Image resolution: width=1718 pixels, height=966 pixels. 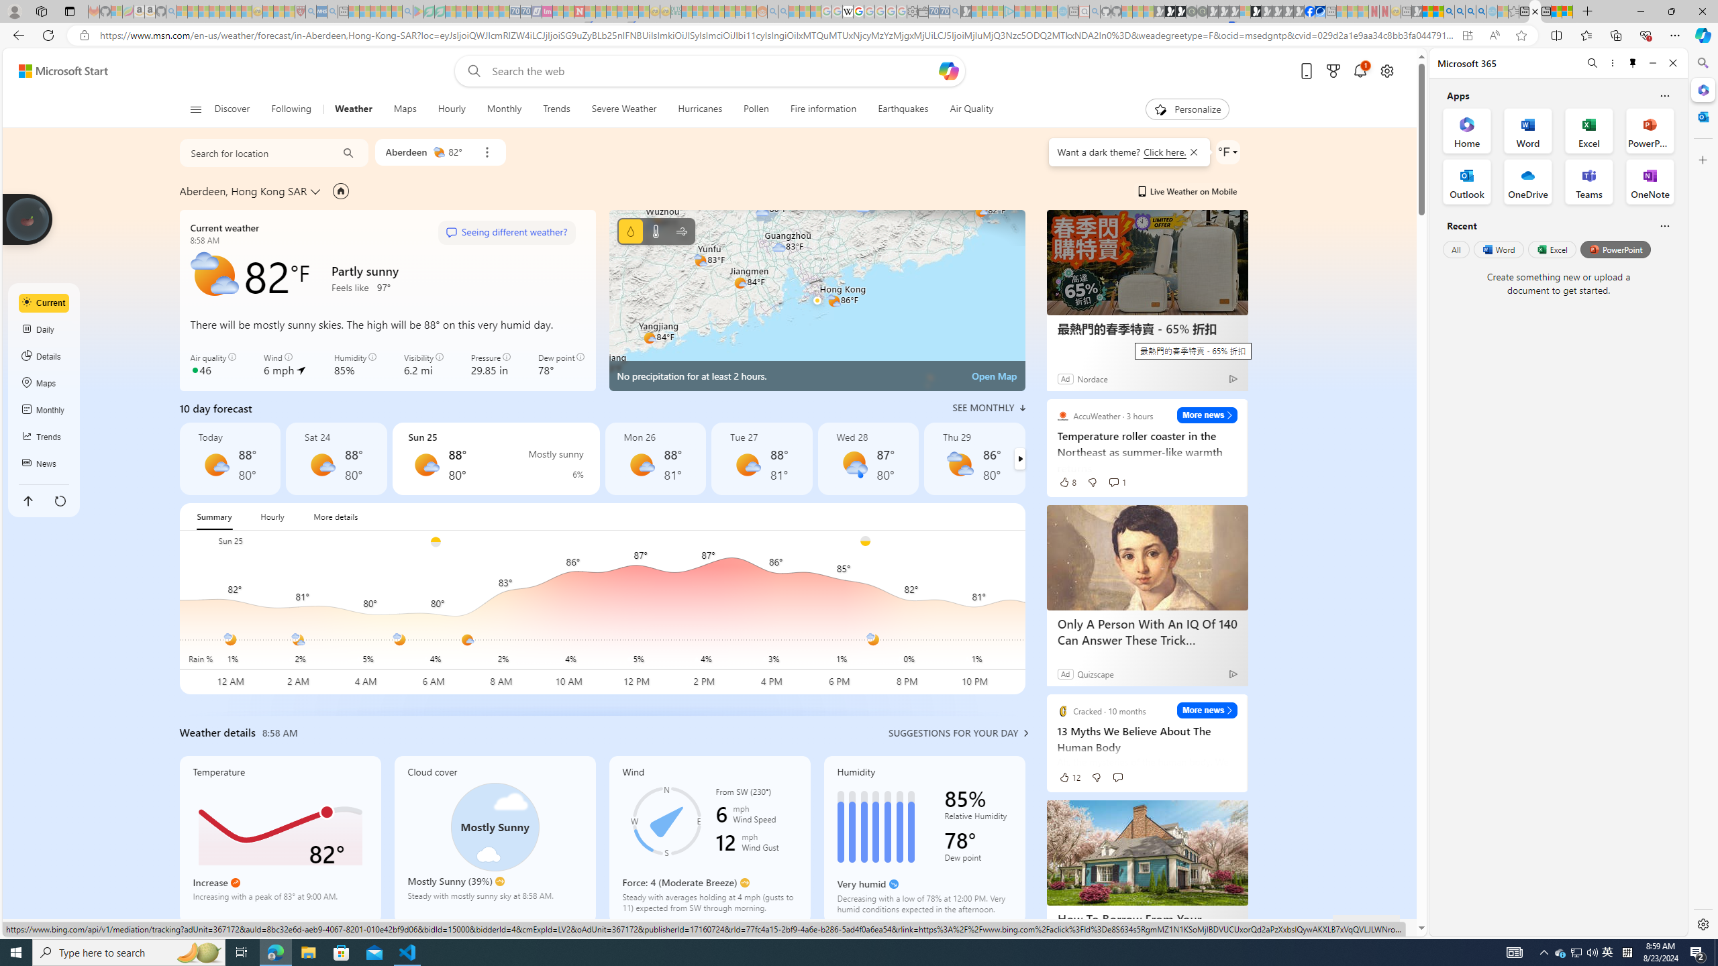 What do you see at coordinates (504, 109) in the screenshot?
I see `Monthly` at bounding box center [504, 109].